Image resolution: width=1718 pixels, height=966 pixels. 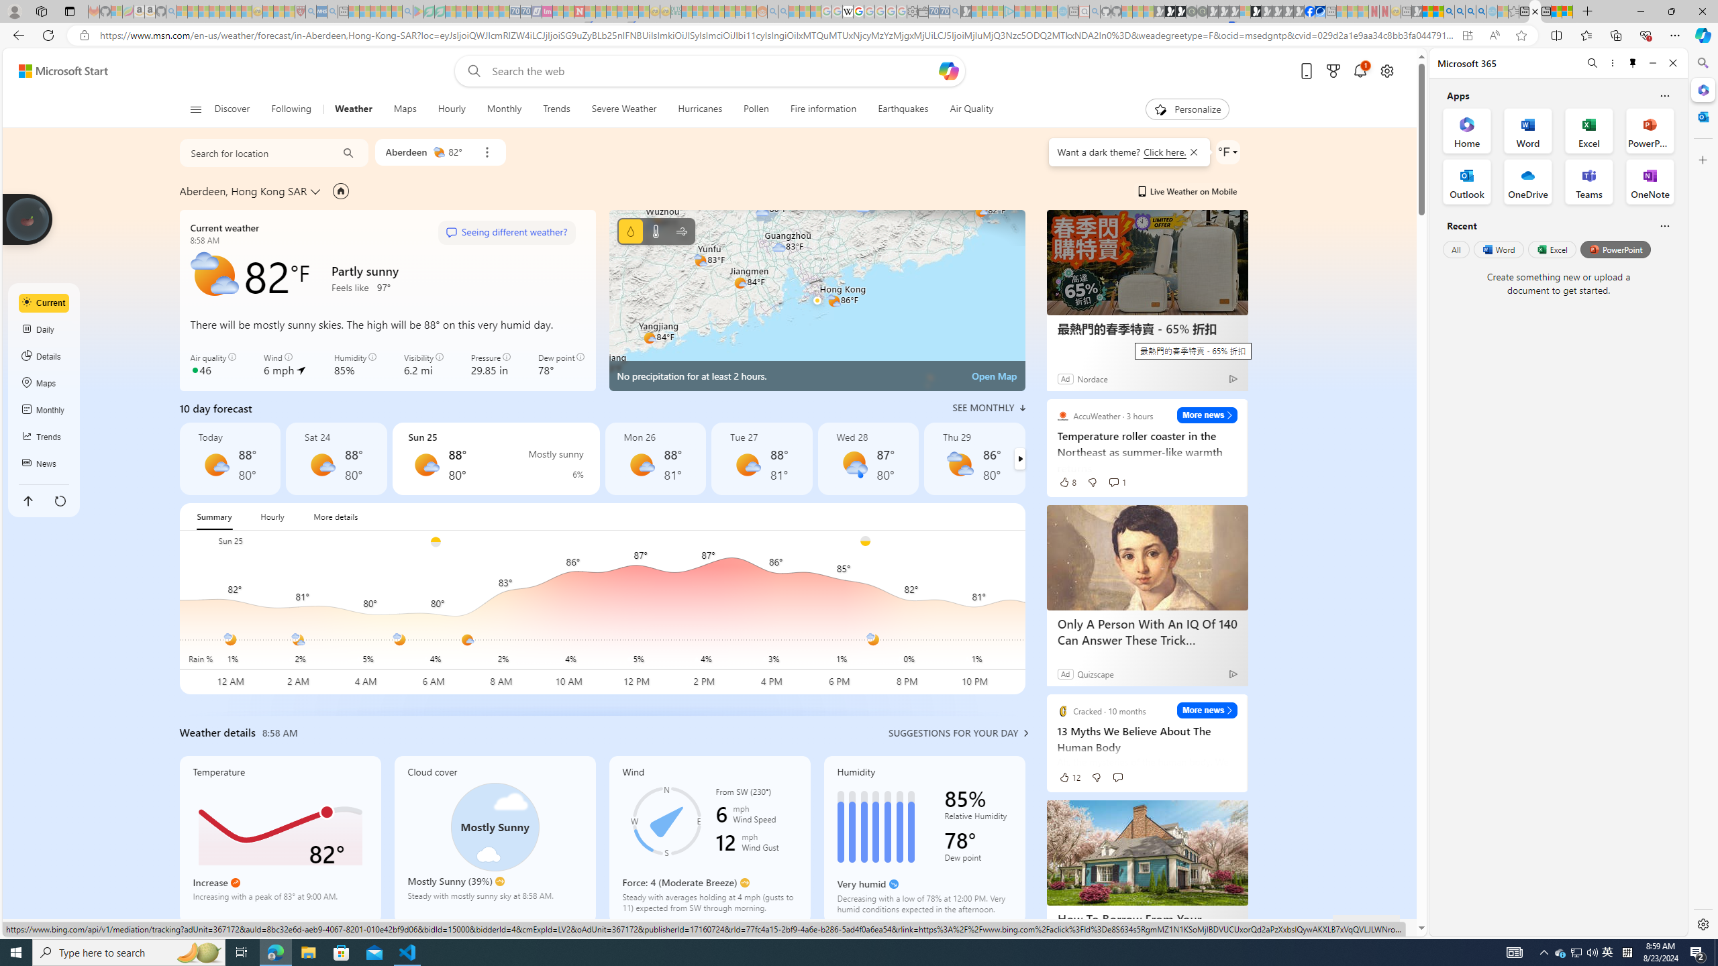 What do you see at coordinates (504, 109) in the screenshot?
I see `Monthly` at bounding box center [504, 109].